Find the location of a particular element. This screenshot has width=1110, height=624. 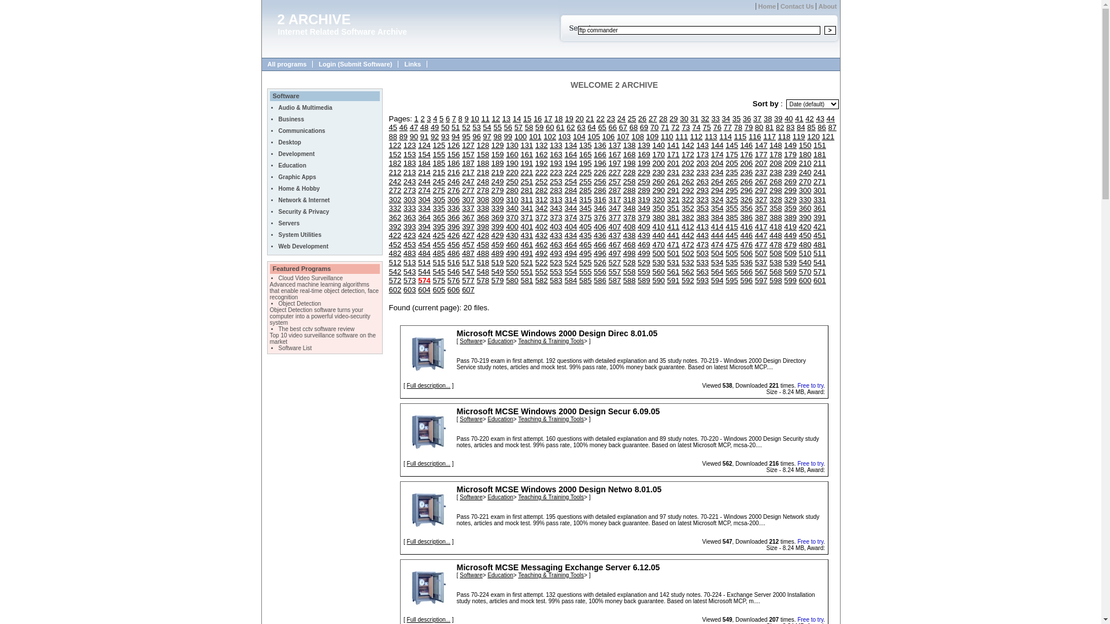

549 is located at coordinates (498, 272).